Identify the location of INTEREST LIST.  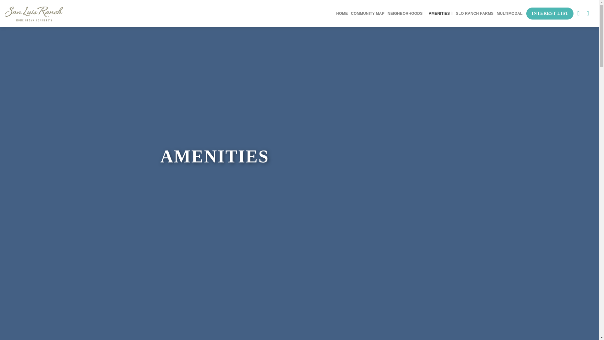
(550, 13).